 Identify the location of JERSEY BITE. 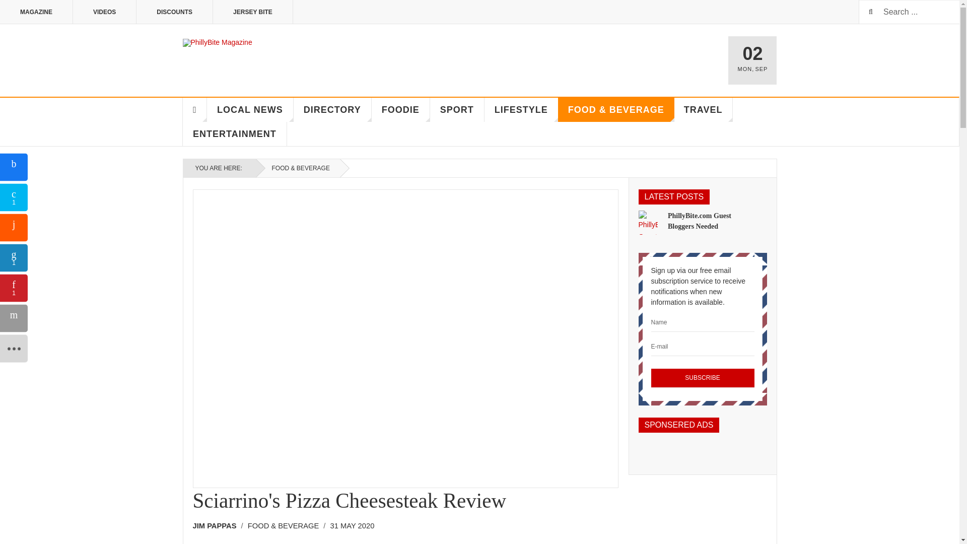
(253, 12).